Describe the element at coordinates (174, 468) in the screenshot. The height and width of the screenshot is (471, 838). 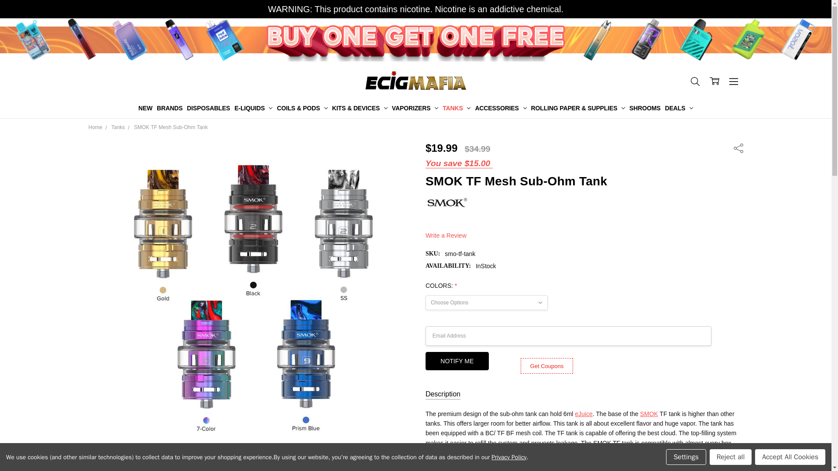
I see `SMOK TF Mesh Sub-Ohm Tank` at that location.